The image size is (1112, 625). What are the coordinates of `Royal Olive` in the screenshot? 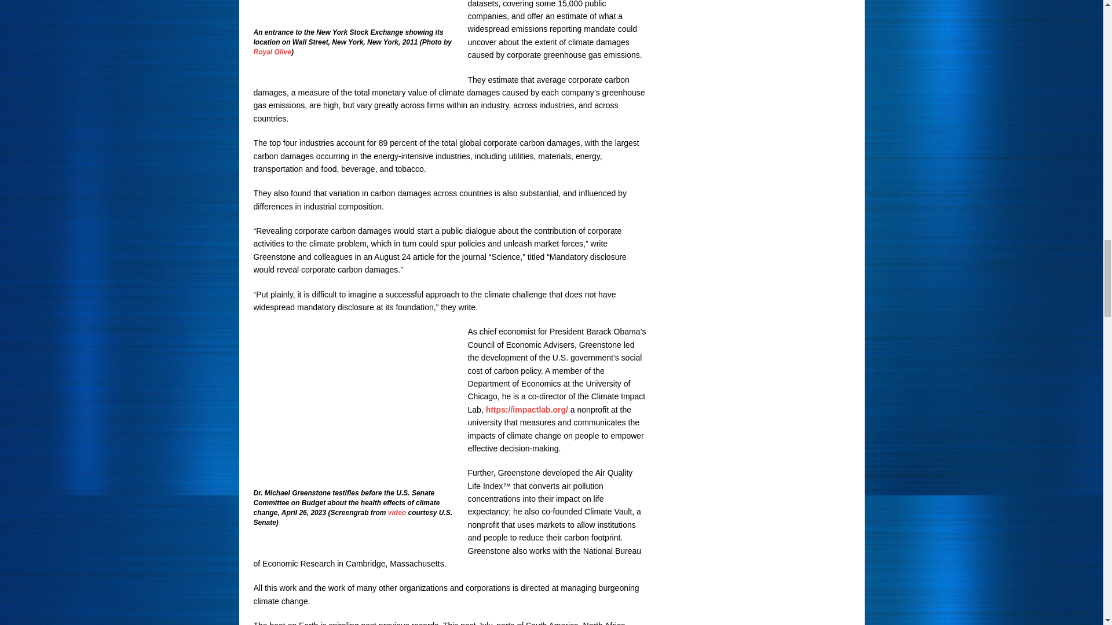 It's located at (272, 52).